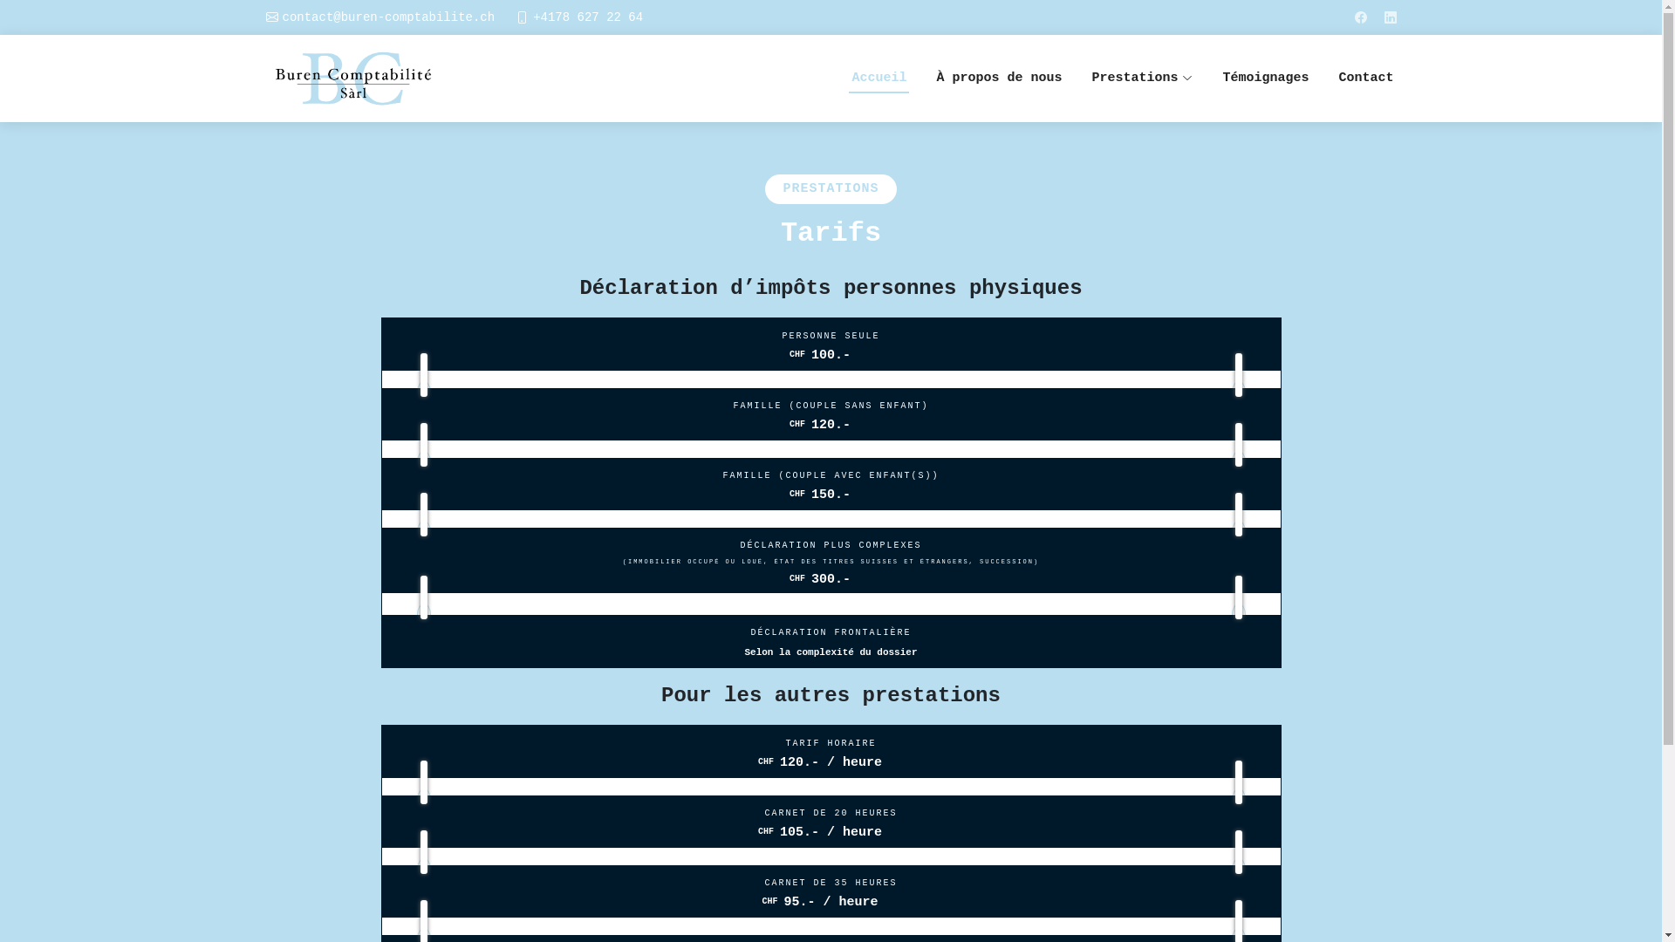 The width and height of the screenshot is (1675, 942). I want to click on Prestations, so click(1142, 78).